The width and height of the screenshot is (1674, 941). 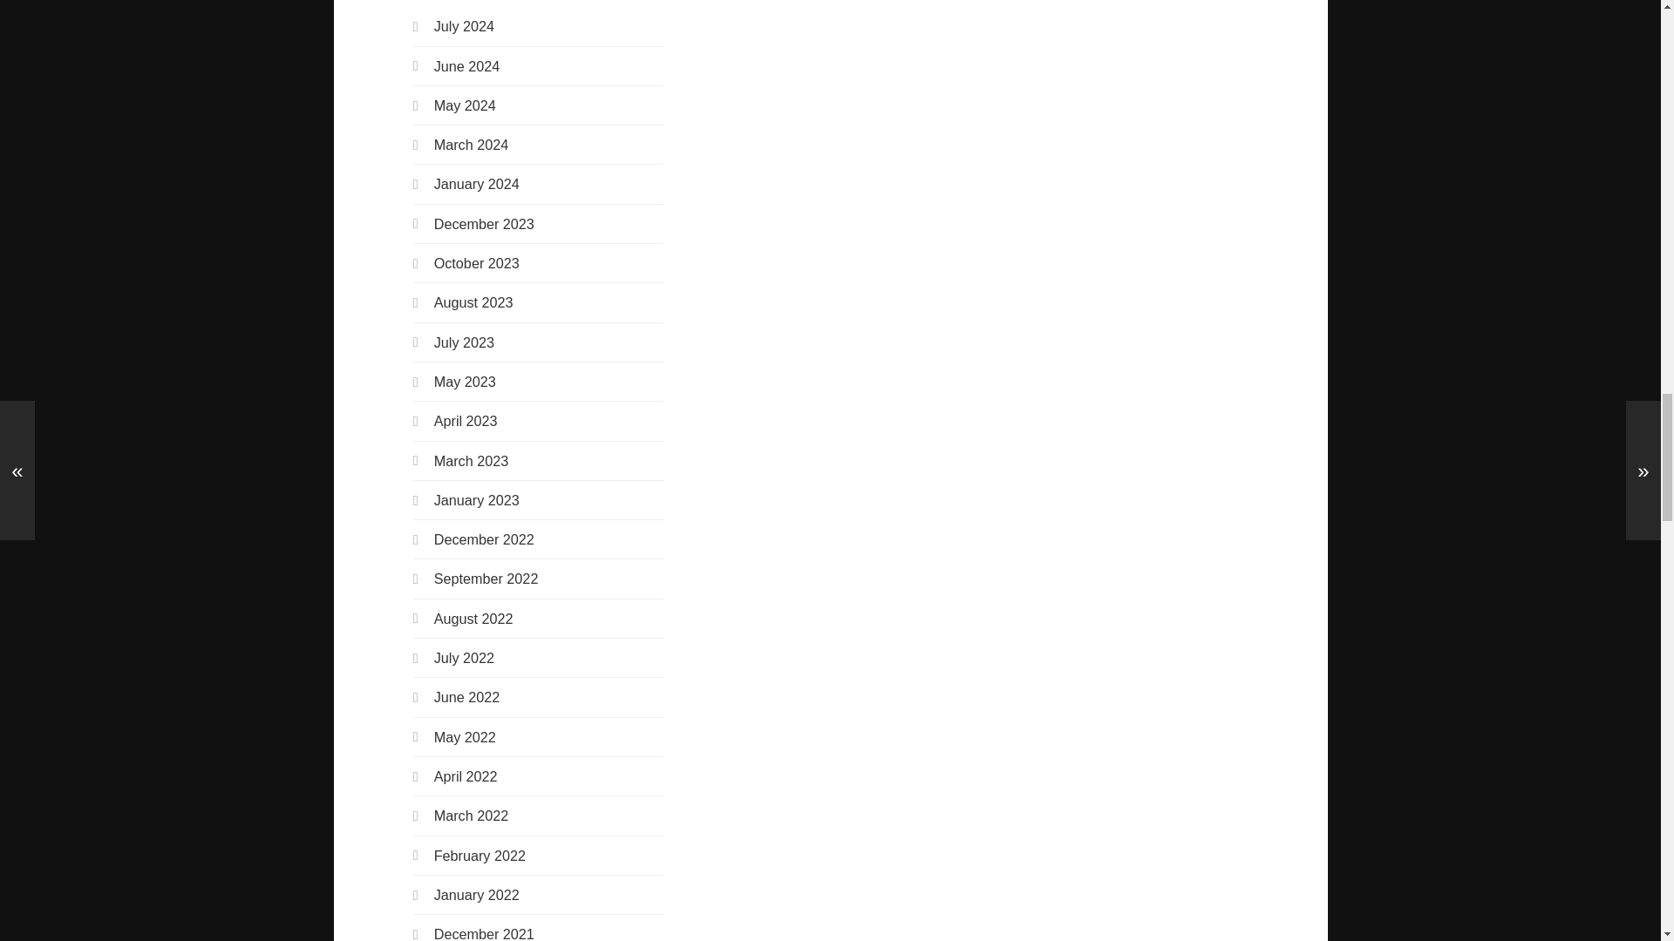 I want to click on July 2023, so click(x=464, y=342).